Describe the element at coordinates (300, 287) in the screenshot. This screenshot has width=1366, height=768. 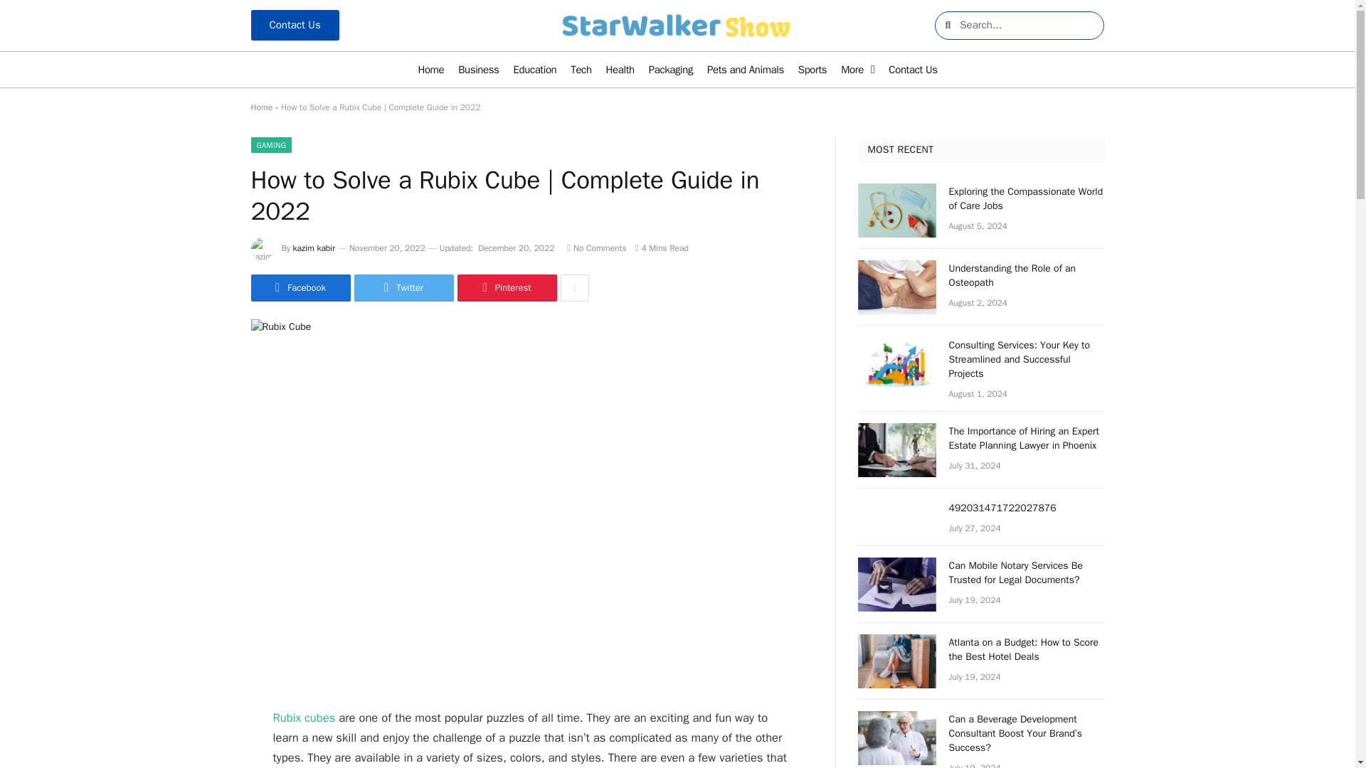
I see `Share on Facebook` at that location.